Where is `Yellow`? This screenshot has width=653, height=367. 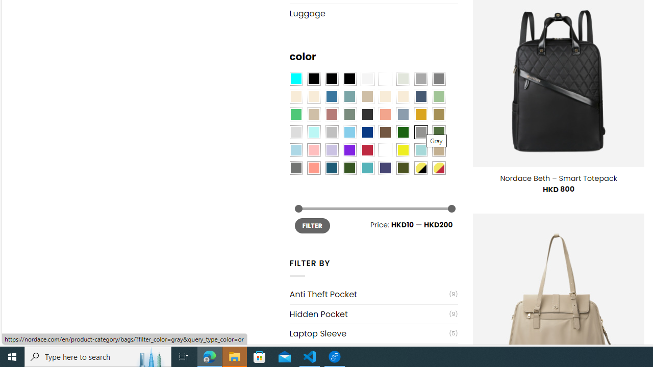 Yellow is located at coordinates (403, 150).